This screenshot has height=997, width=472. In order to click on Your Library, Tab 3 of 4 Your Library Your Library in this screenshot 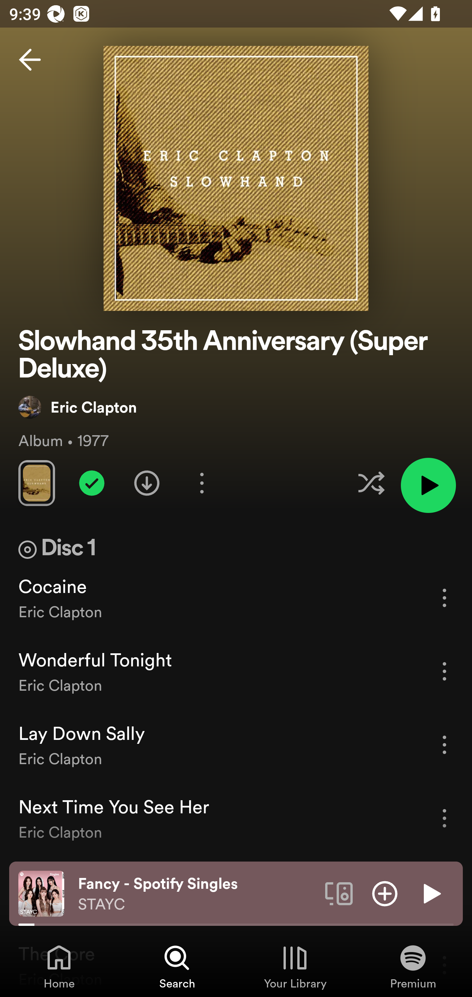, I will do `click(295, 966)`.